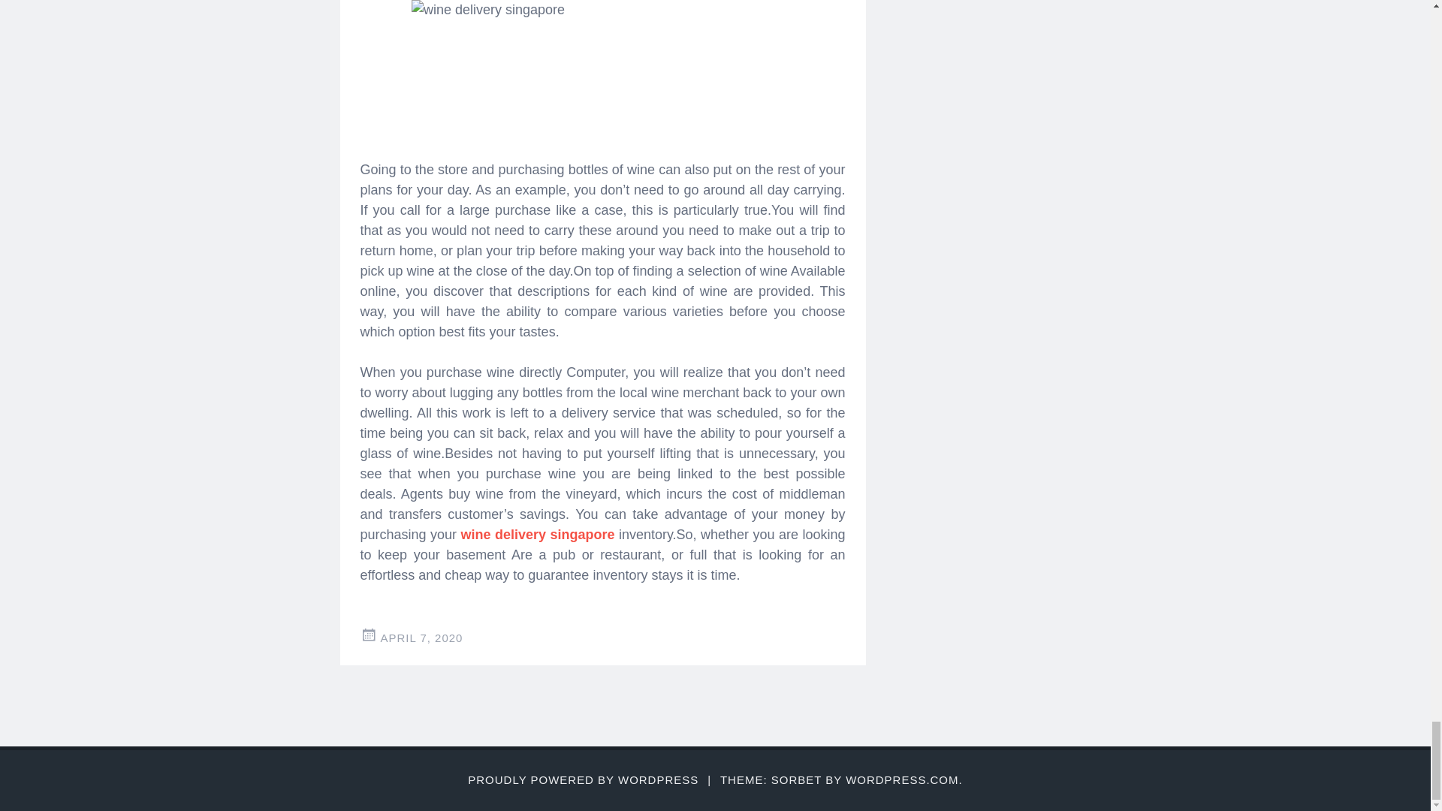 This screenshot has width=1442, height=811. I want to click on 7:51 am, so click(421, 638).